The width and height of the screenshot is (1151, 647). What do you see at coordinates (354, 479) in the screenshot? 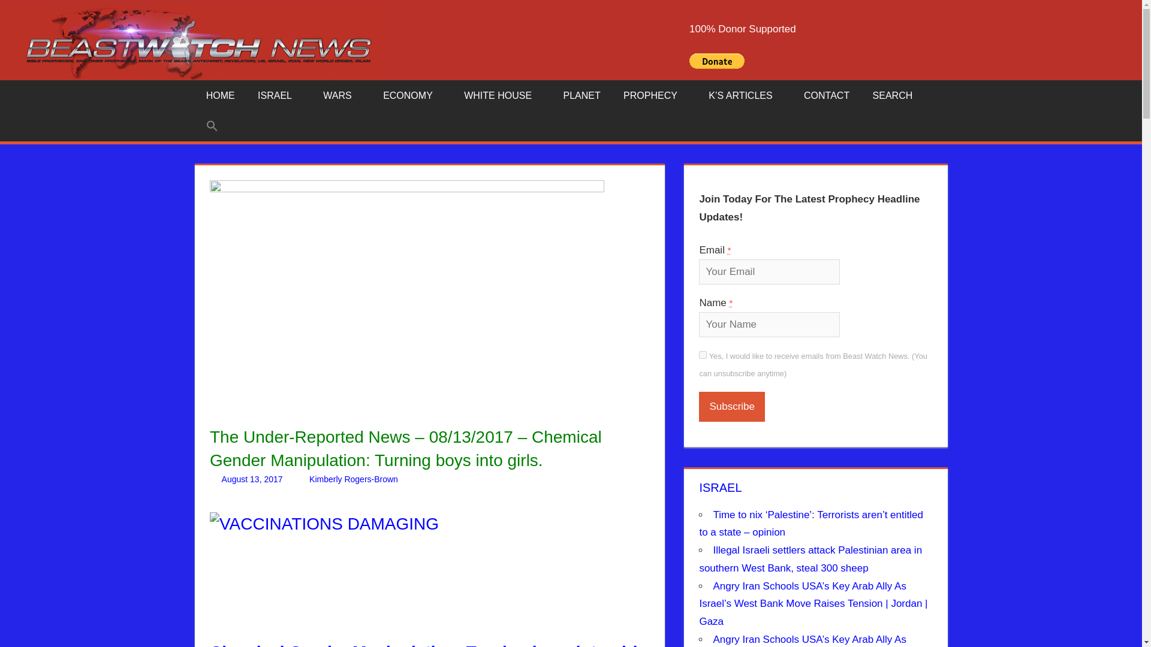
I see `View all posts by Kimberly Rogers-Brown` at bounding box center [354, 479].